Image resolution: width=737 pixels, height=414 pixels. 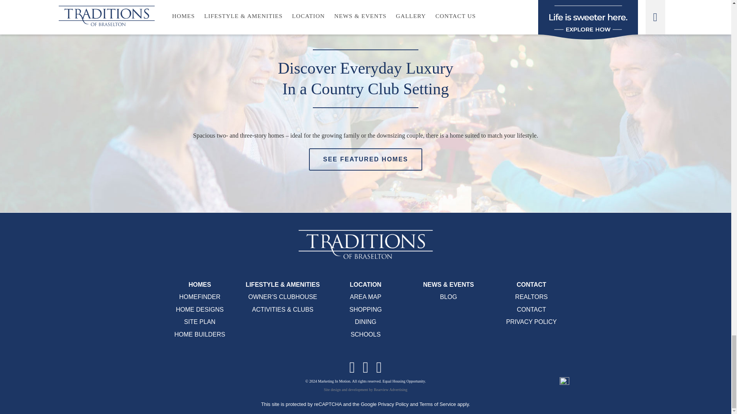 I want to click on DINING, so click(x=365, y=321).